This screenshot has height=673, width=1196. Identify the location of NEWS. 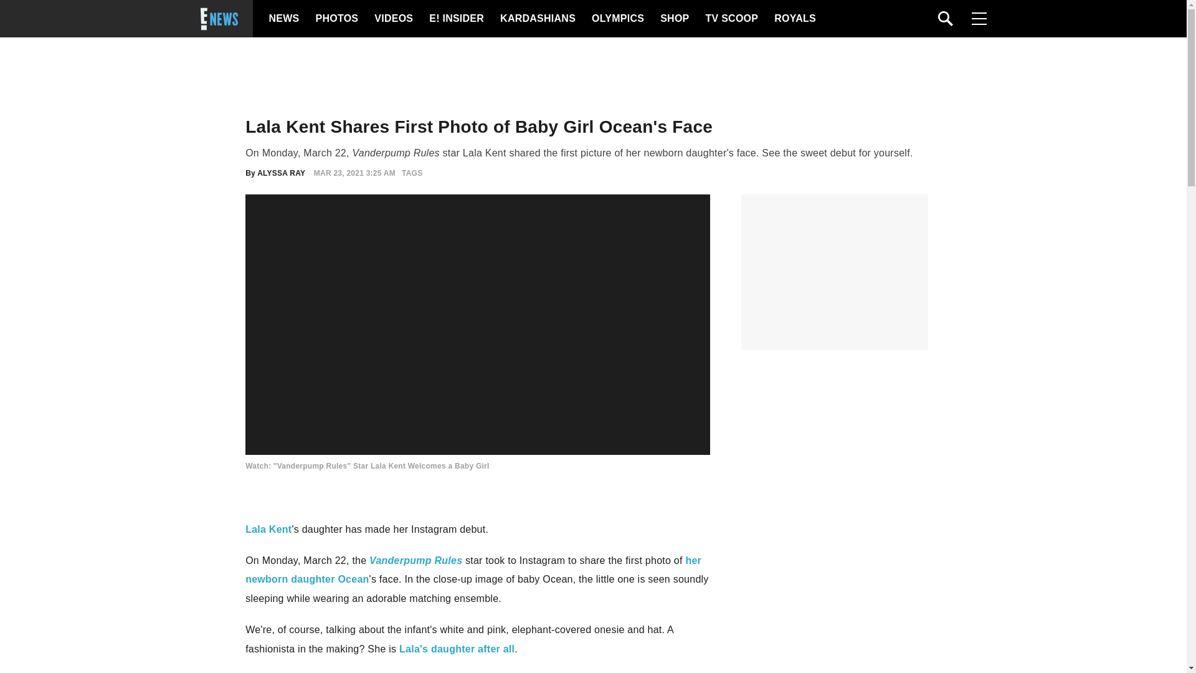
(284, 19).